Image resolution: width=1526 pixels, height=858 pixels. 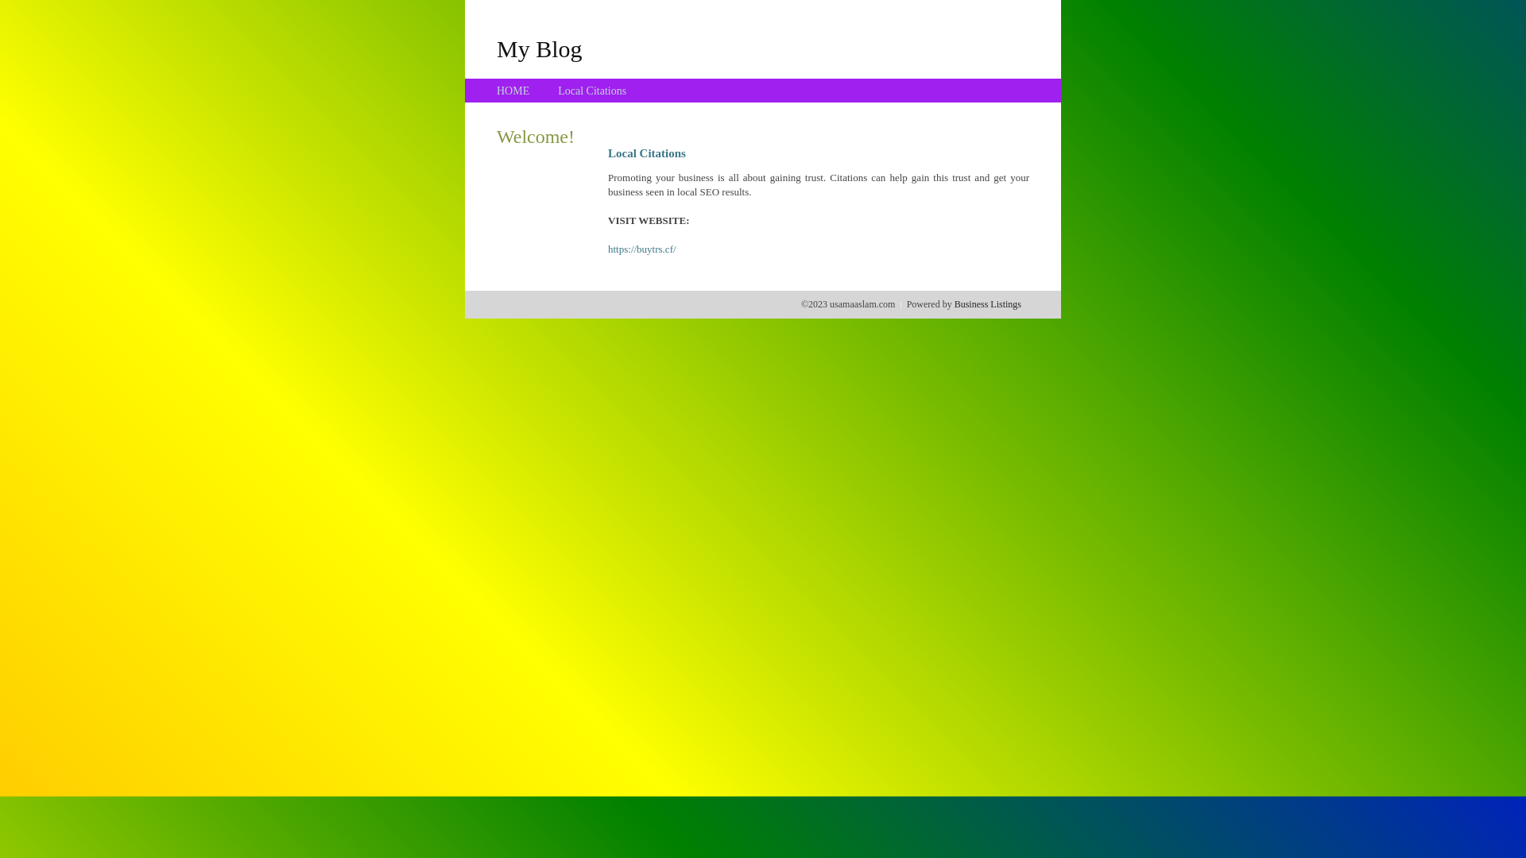 What do you see at coordinates (642, 249) in the screenshot?
I see `https://buytrs.cf/` at bounding box center [642, 249].